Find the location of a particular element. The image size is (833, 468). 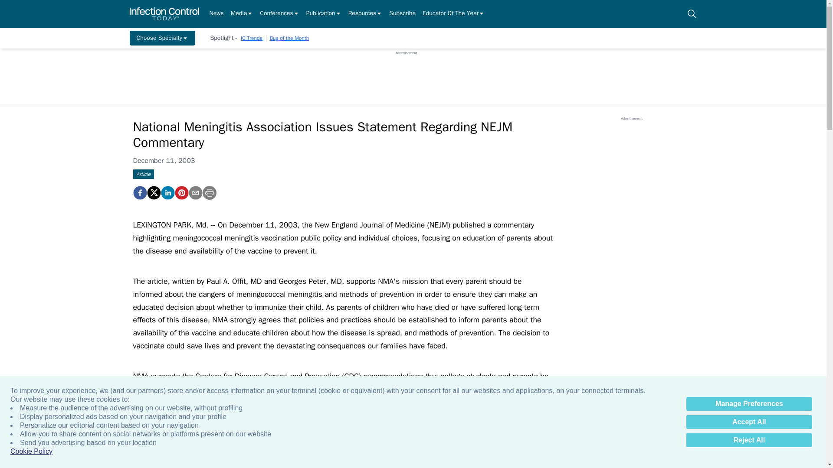

3rd party ad content is located at coordinates (406, 75).